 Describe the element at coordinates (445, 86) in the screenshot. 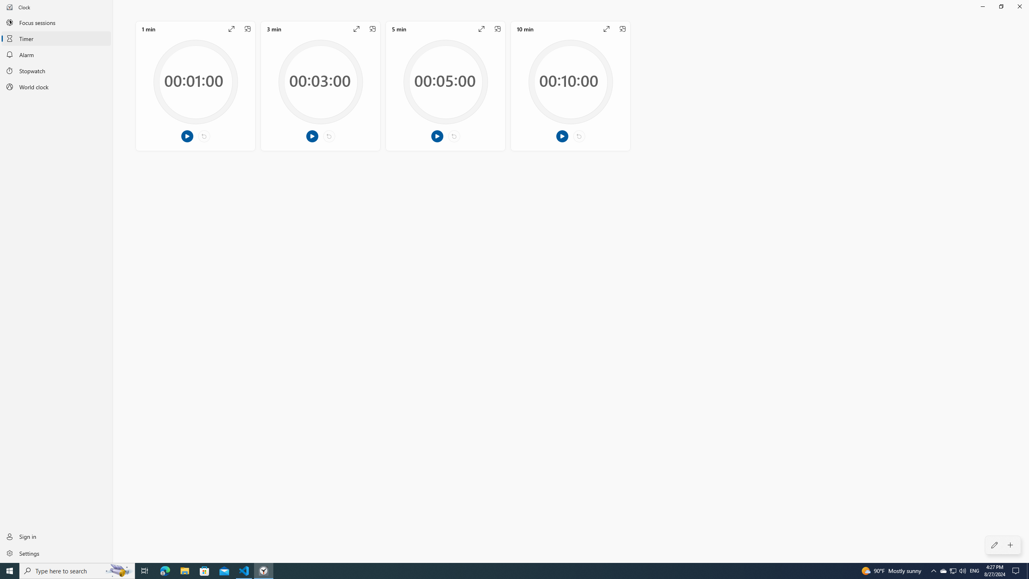

I see `Edit timer, 5 min, Not Started, 5 minutes 0 seconds` at that location.